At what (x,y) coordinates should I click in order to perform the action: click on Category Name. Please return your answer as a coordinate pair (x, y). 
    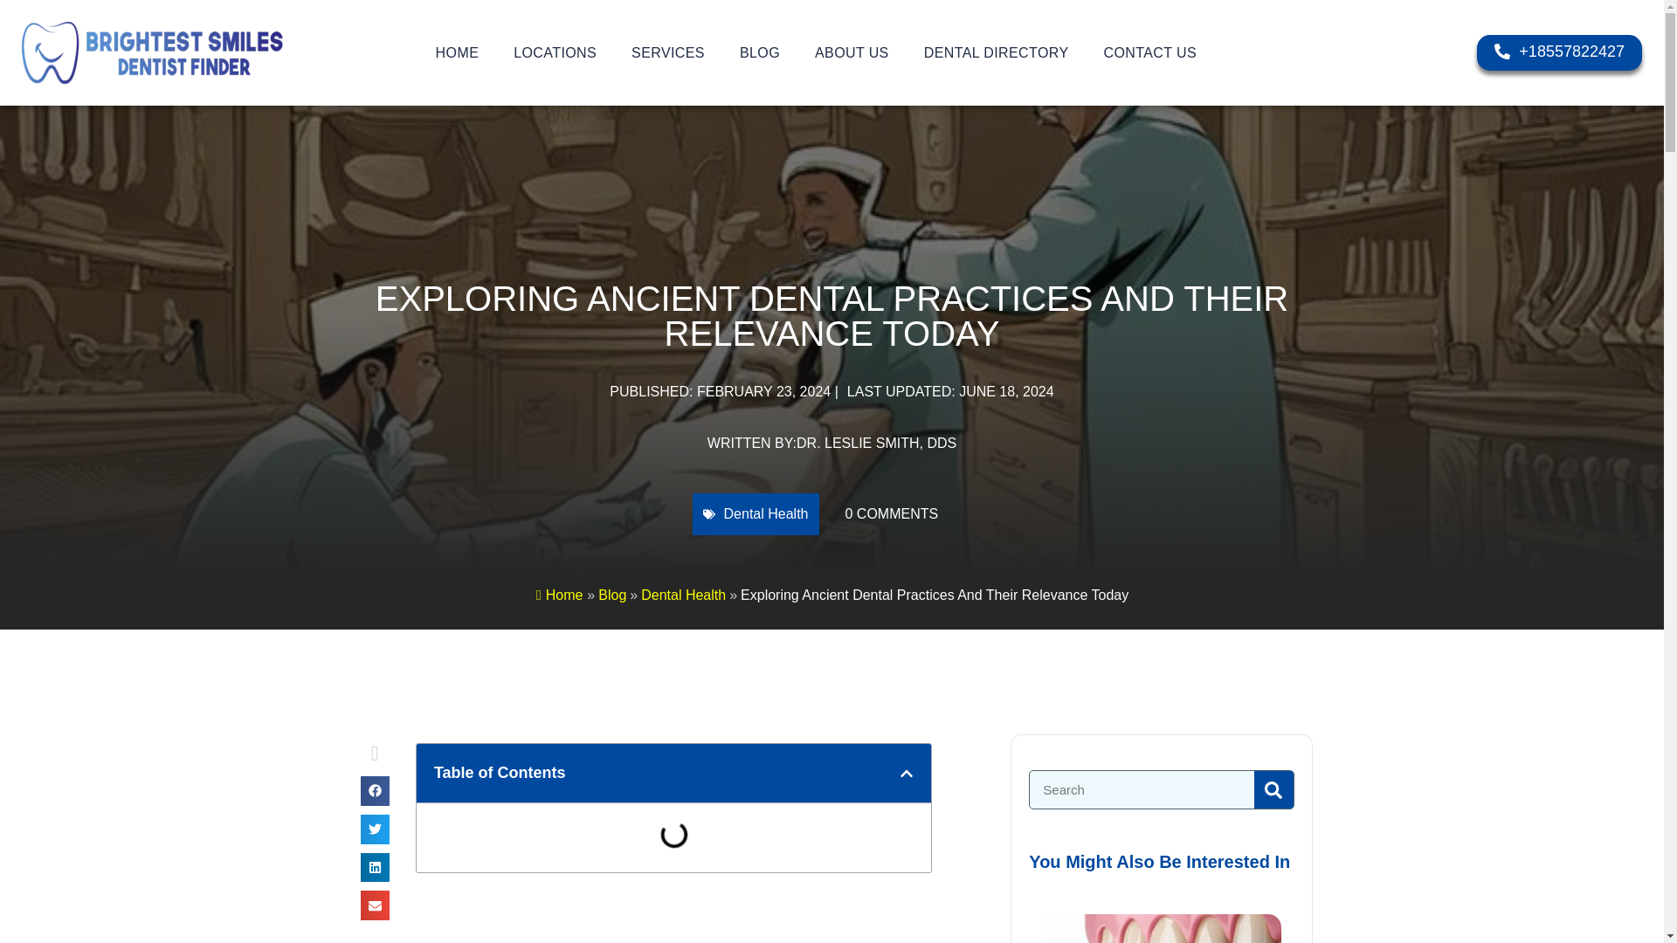
    Looking at the image, I should click on (683, 595).